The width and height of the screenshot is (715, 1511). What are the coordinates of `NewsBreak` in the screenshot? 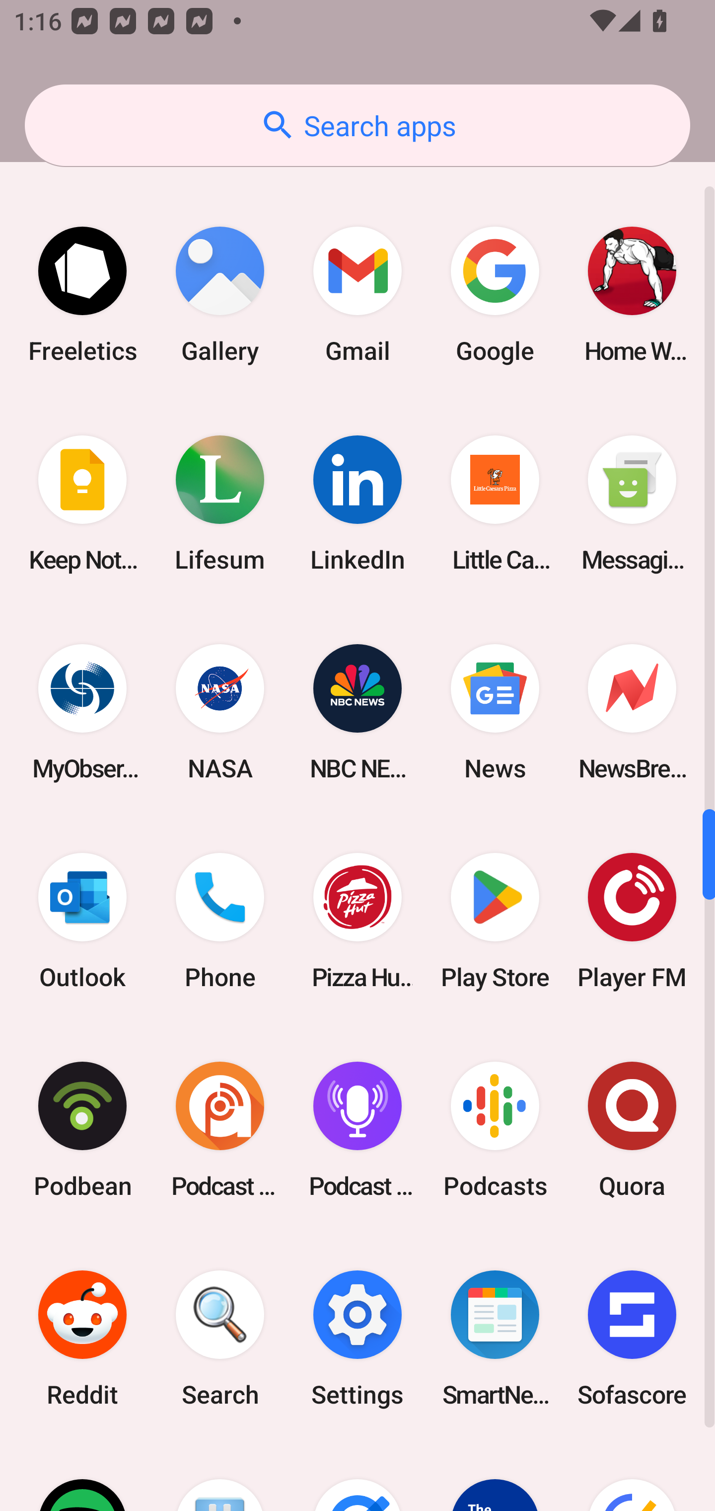 It's located at (632, 712).